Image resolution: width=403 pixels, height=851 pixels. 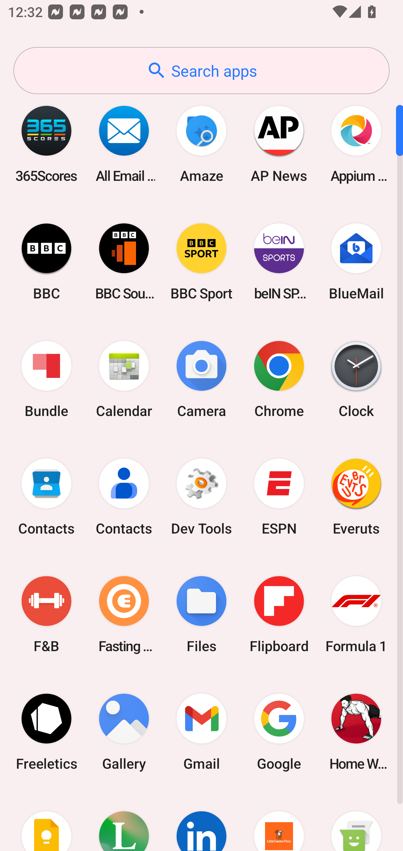 What do you see at coordinates (356, 614) in the screenshot?
I see `Formula 1` at bounding box center [356, 614].